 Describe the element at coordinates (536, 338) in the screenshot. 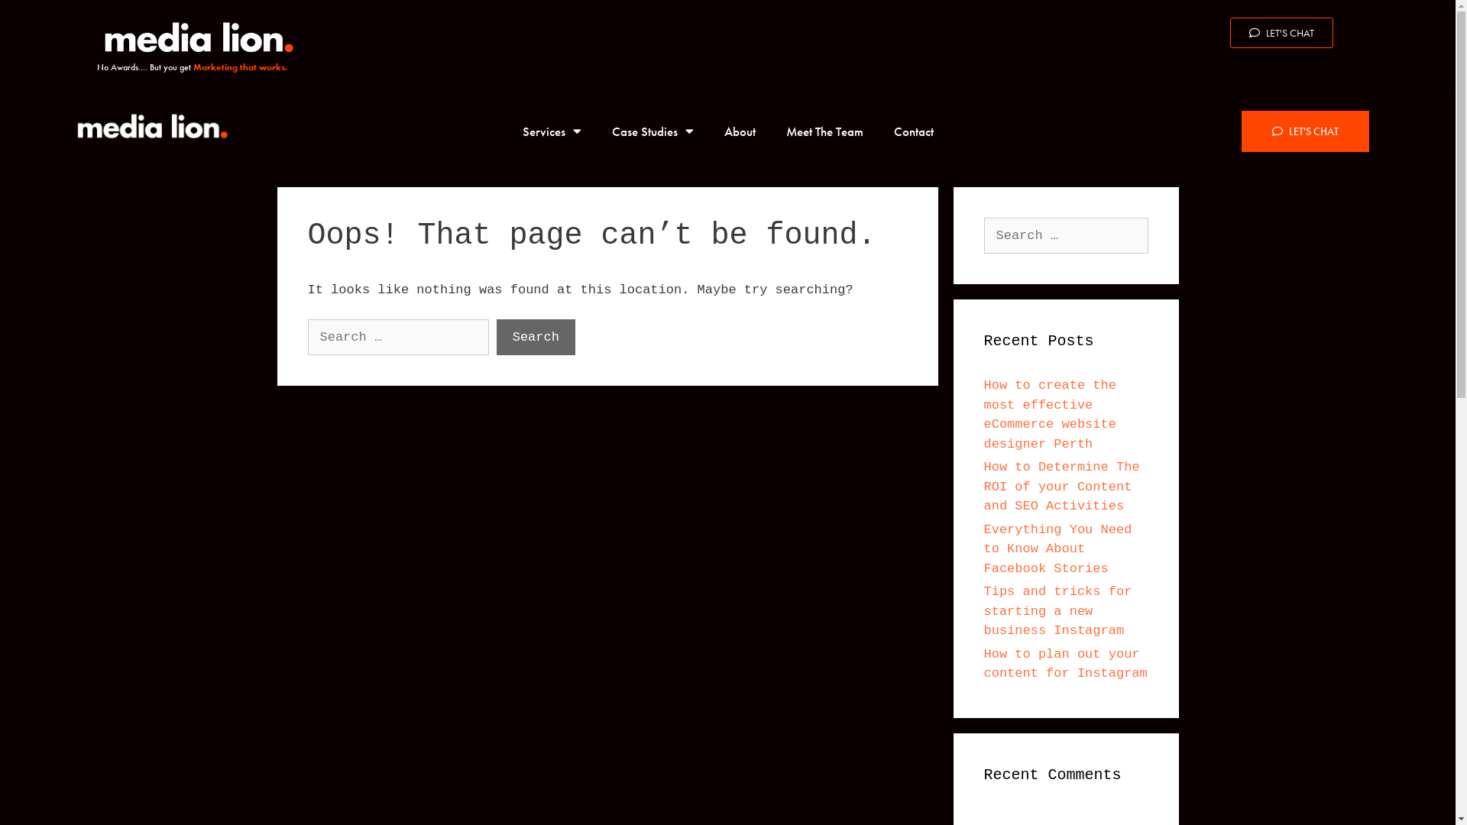

I see `Search` at that location.